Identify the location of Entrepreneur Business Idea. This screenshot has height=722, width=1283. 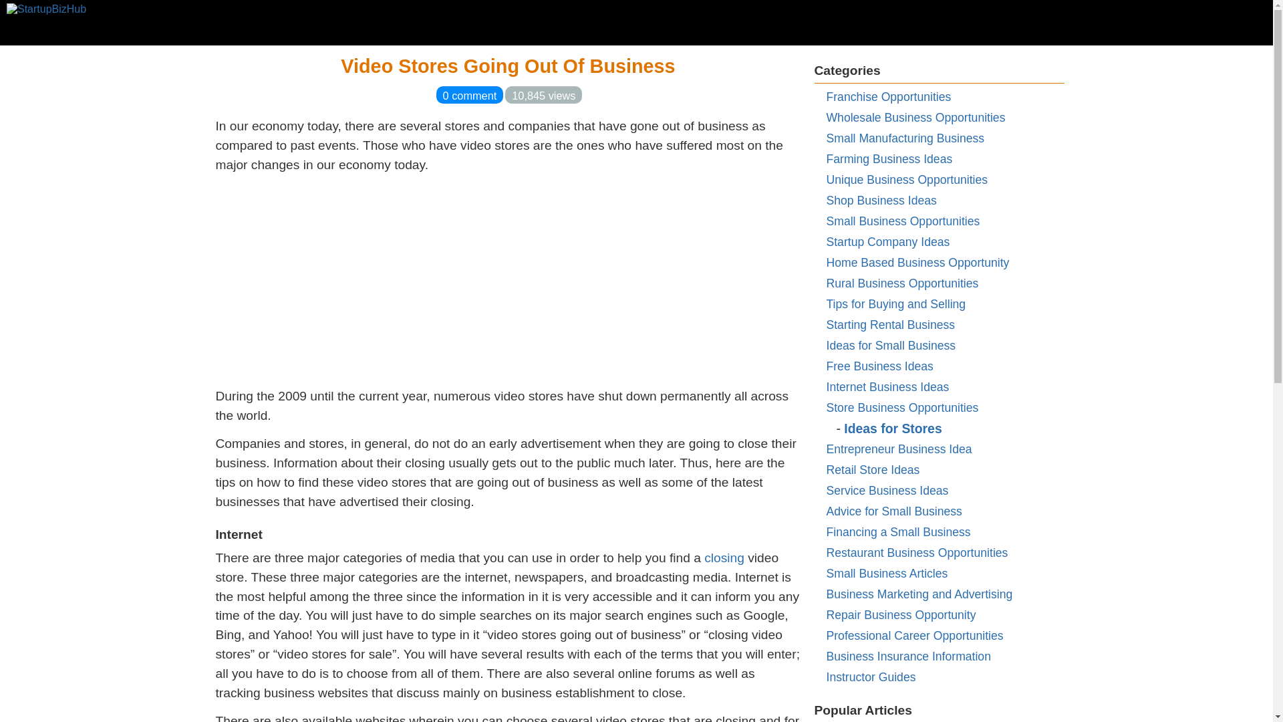
(898, 449).